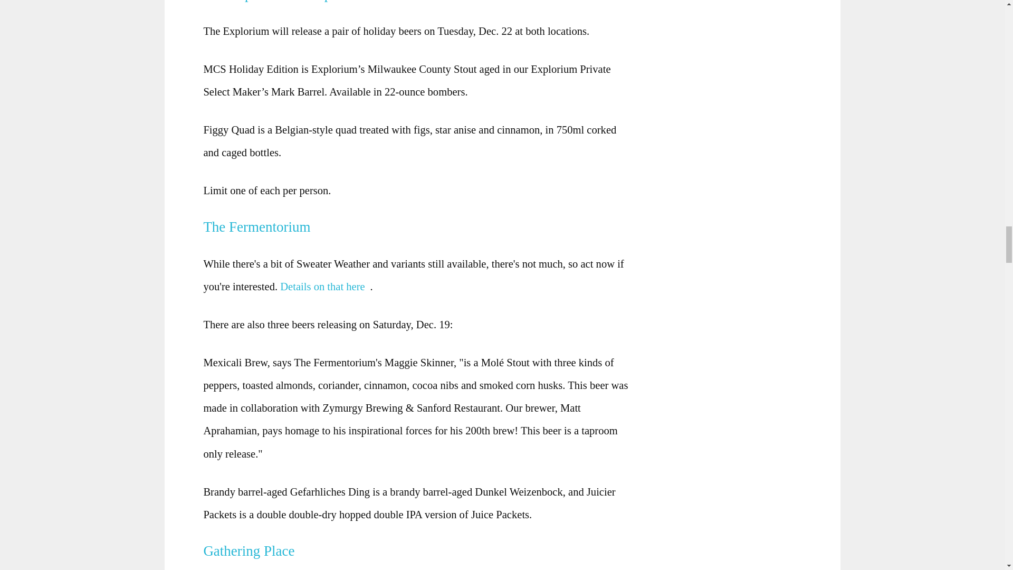 The width and height of the screenshot is (1013, 570). I want to click on The Explorium Brewpubs, so click(280, 1).